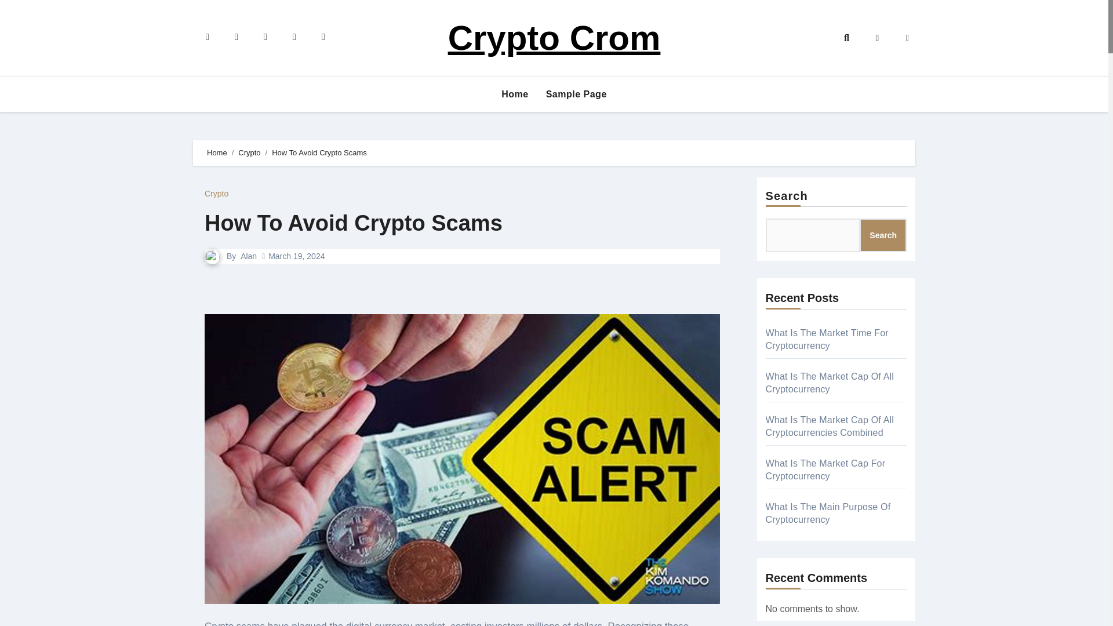 Image resolution: width=1113 pixels, height=626 pixels. I want to click on How To Avoid Crypto Scams, so click(354, 223).